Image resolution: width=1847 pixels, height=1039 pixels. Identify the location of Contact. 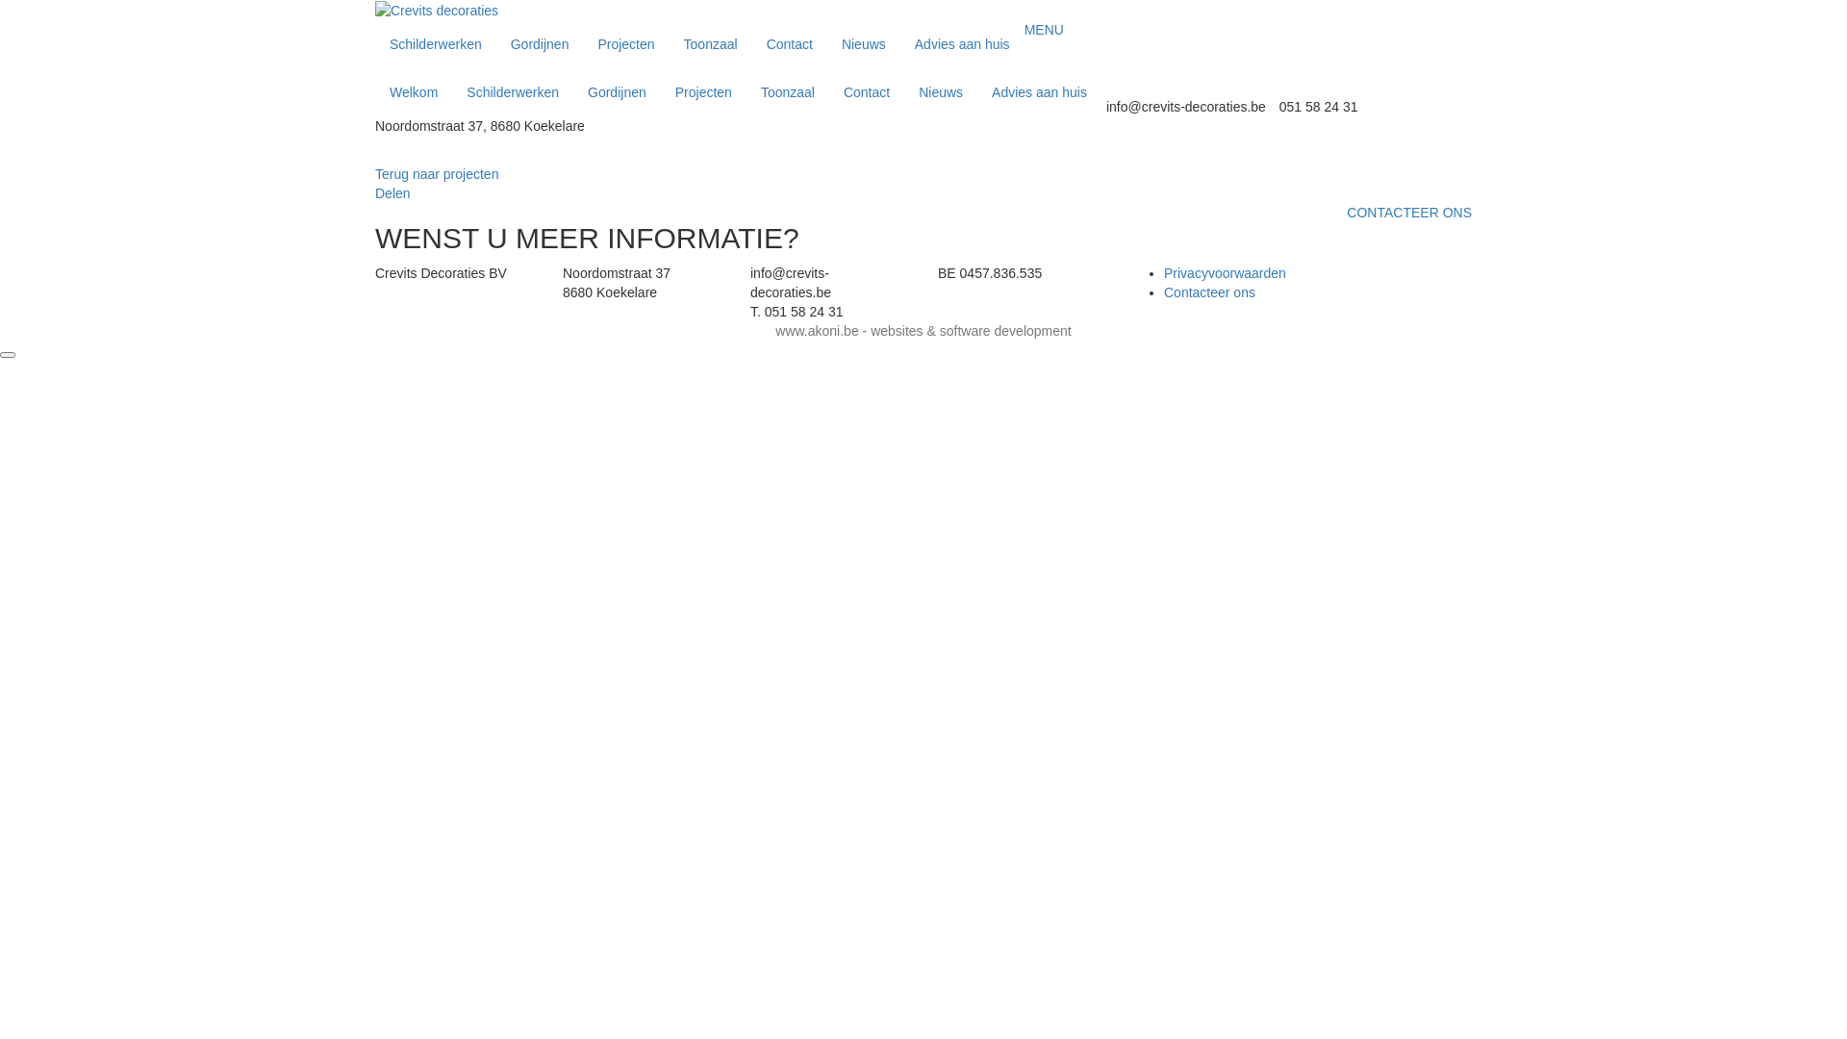
(790, 44).